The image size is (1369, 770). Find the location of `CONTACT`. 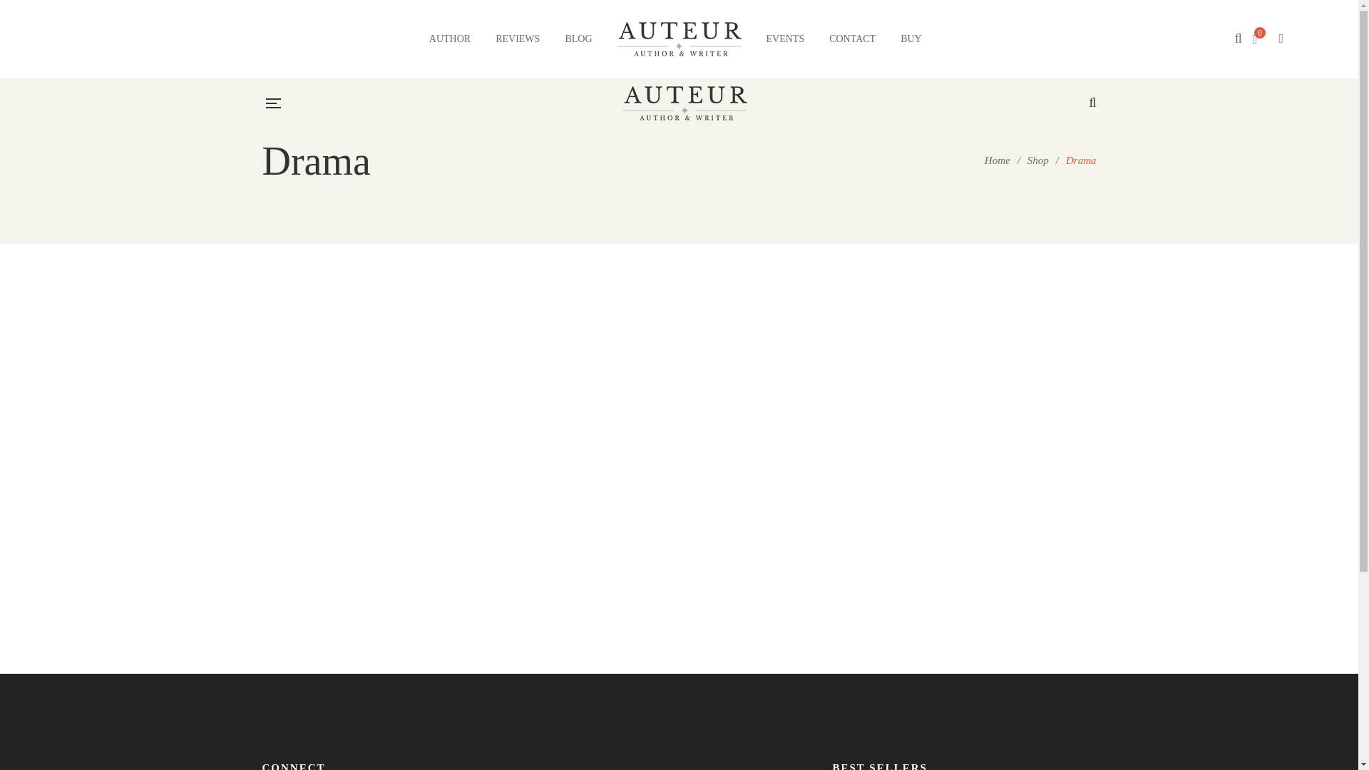

CONTACT is located at coordinates (853, 38).